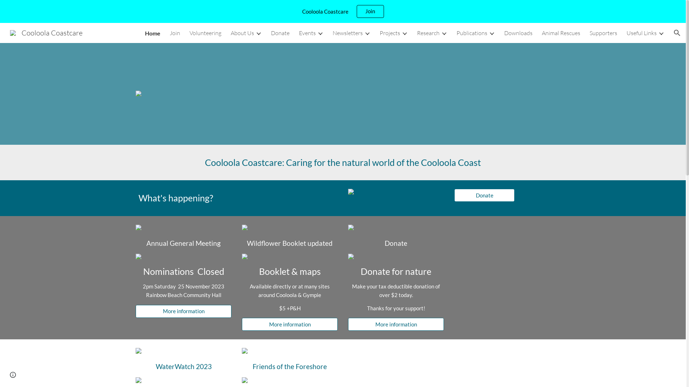  I want to click on Volunteering, so click(205, 33).